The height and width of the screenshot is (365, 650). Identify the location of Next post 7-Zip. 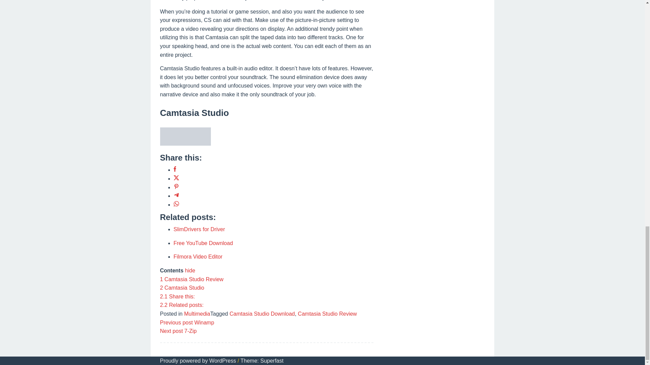
(178, 331).